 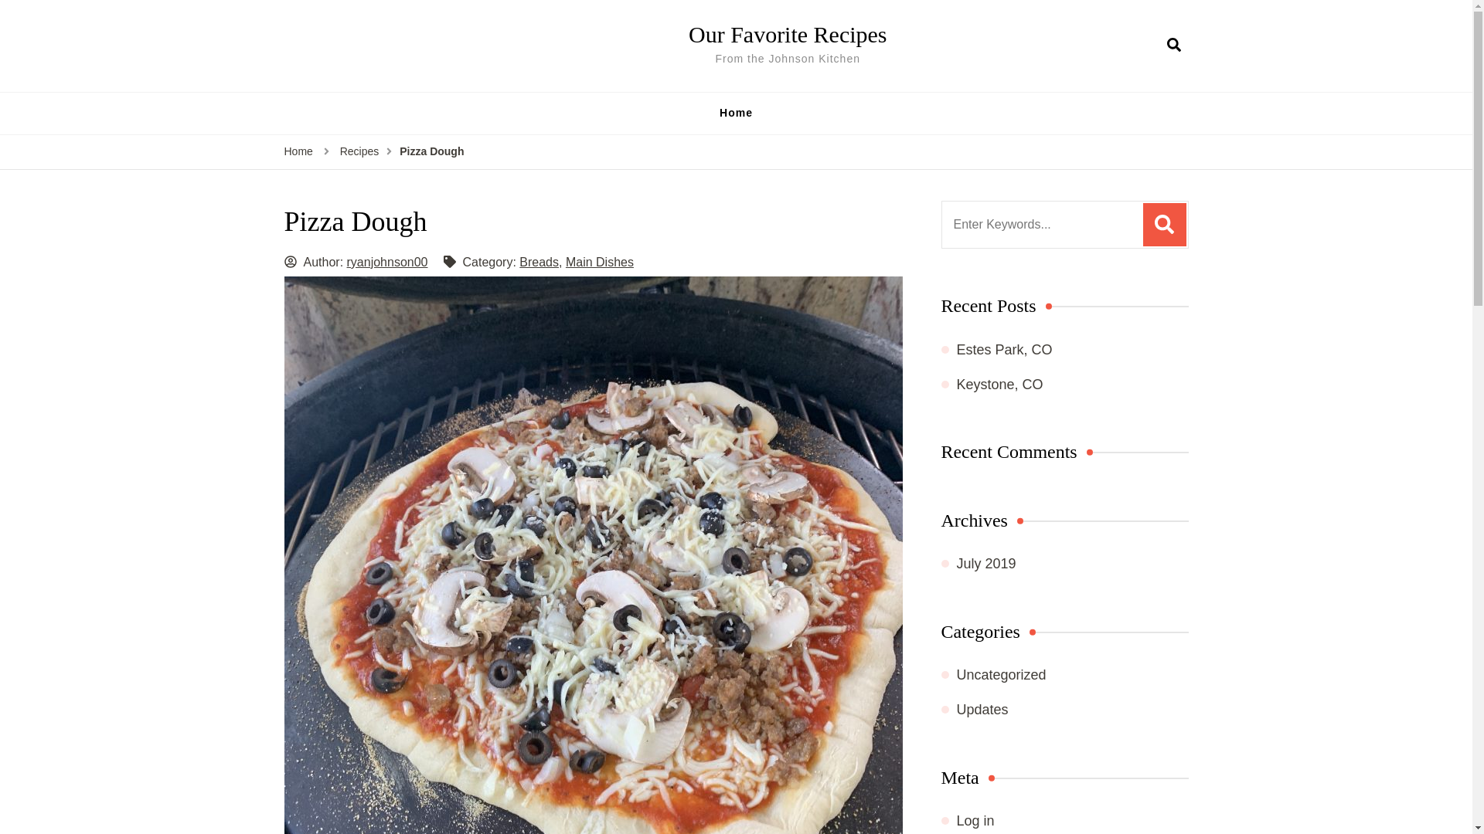 What do you see at coordinates (986, 564) in the screenshot?
I see `July 2019` at bounding box center [986, 564].